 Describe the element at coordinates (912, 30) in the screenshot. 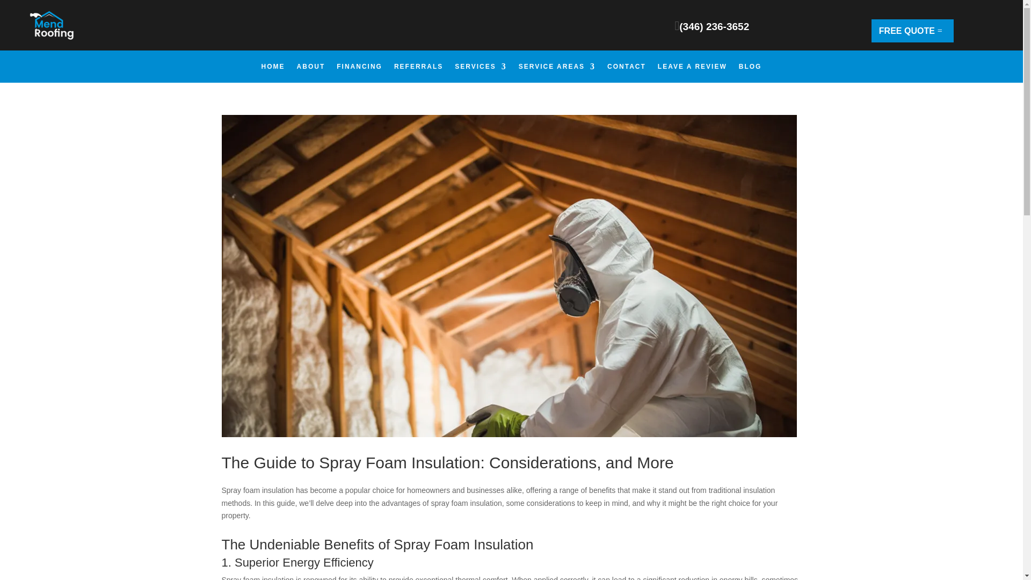

I see `FREE QUOTE` at that location.